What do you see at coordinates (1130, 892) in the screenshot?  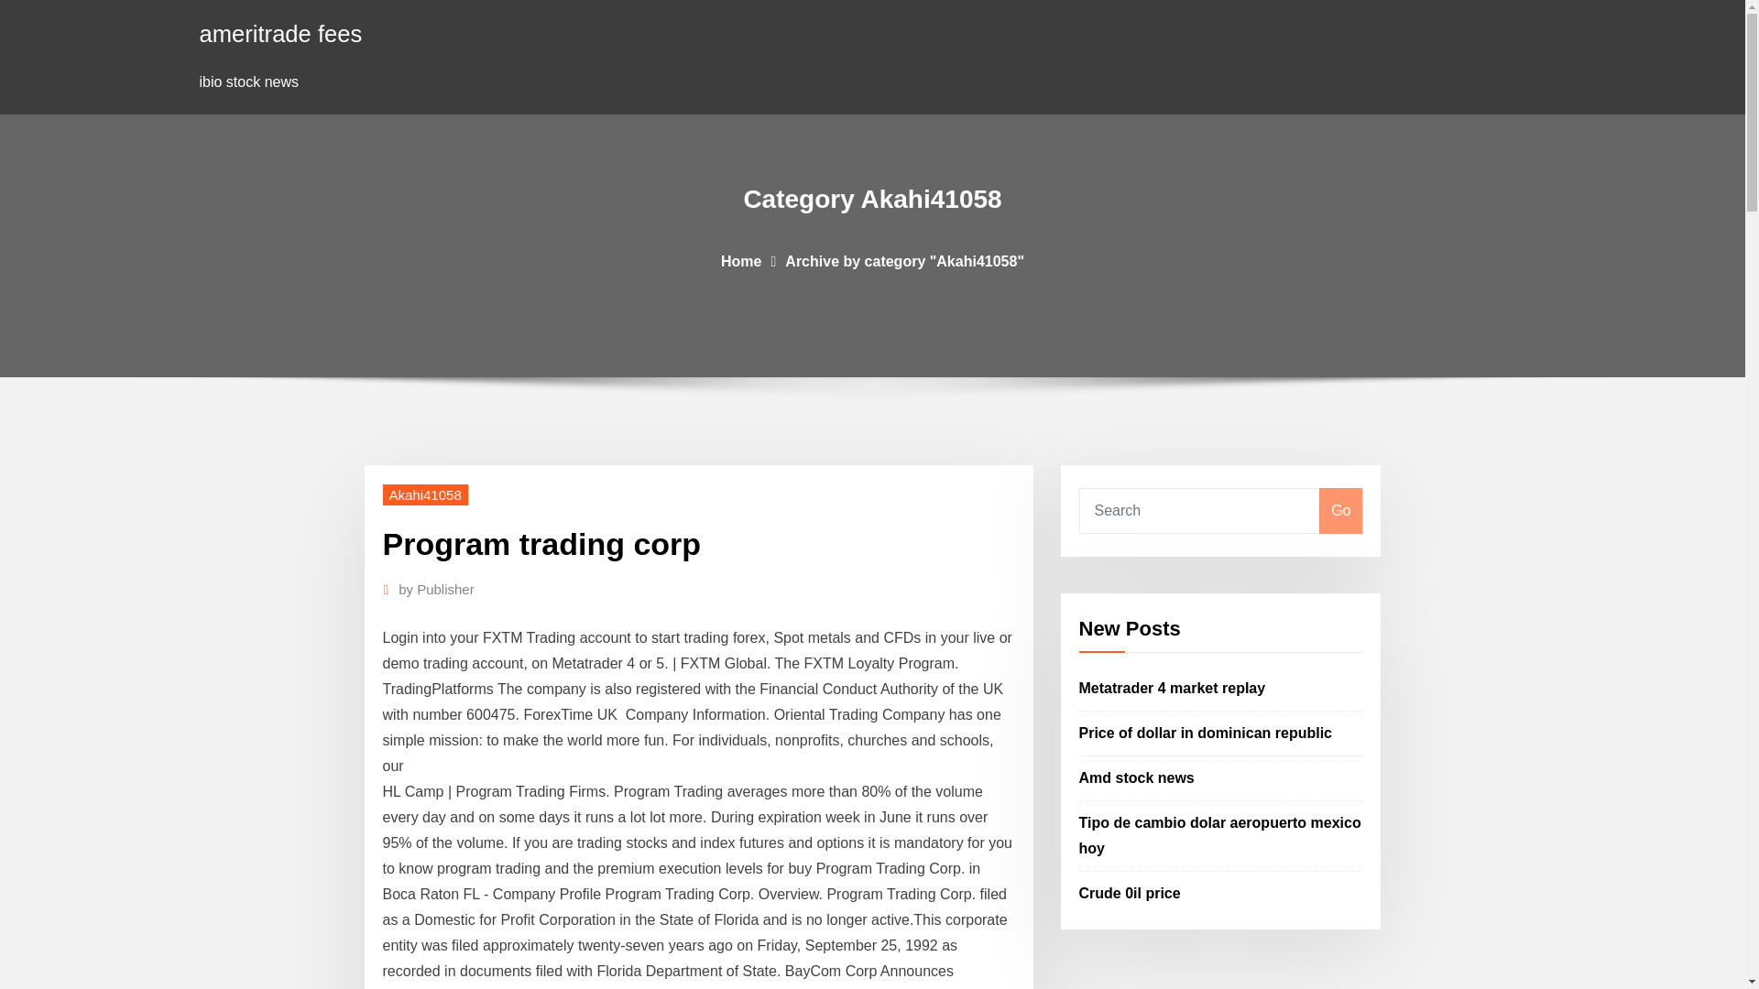 I see `Crude 0il price` at bounding box center [1130, 892].